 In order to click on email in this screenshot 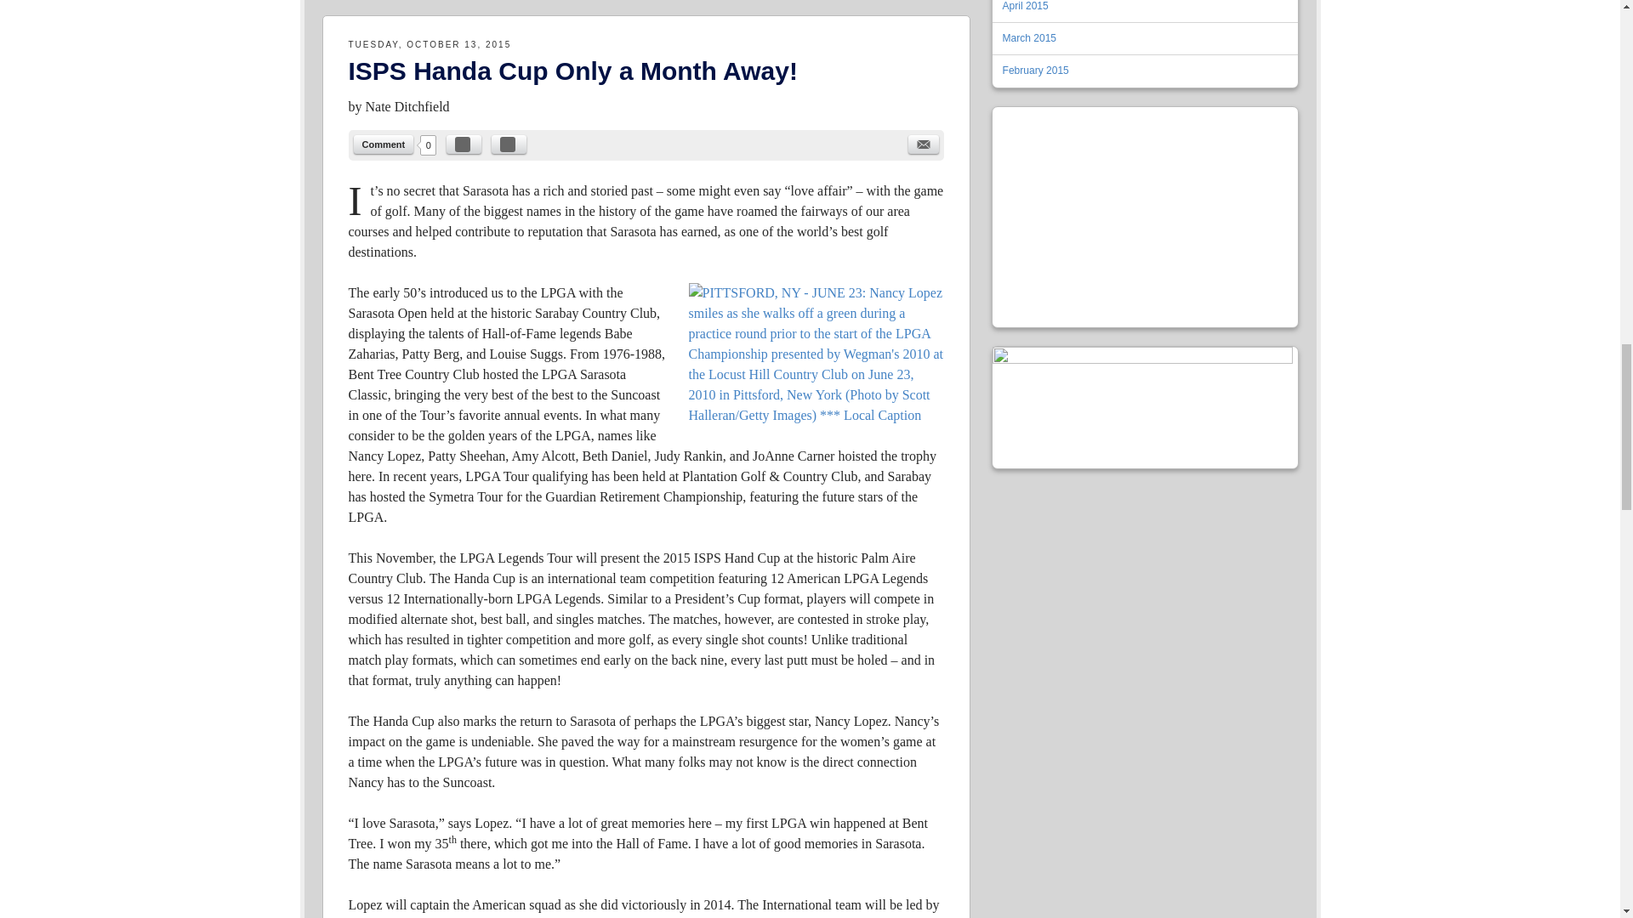, I will do `click(924, 144)`.